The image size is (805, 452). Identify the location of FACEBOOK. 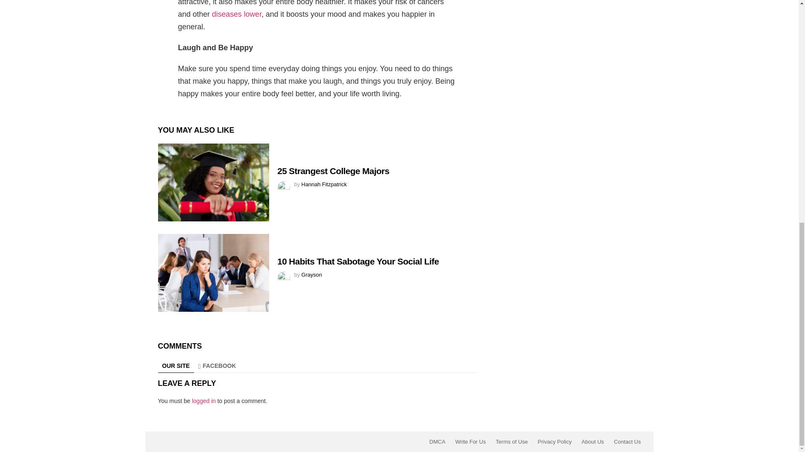
(217, 366).